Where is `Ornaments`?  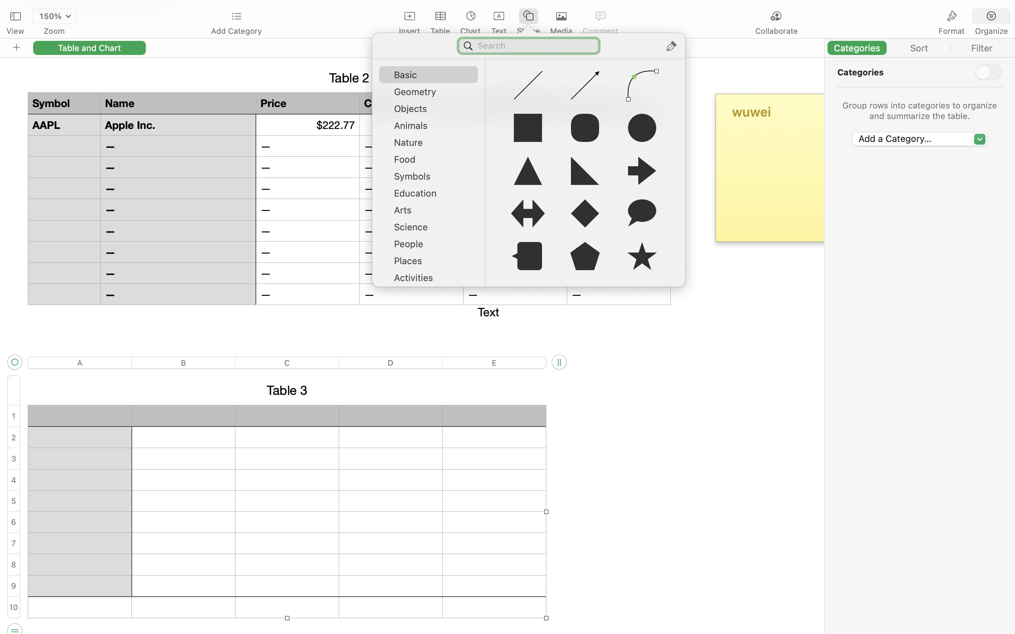
Ornaments is located at coordinates (432, 331).